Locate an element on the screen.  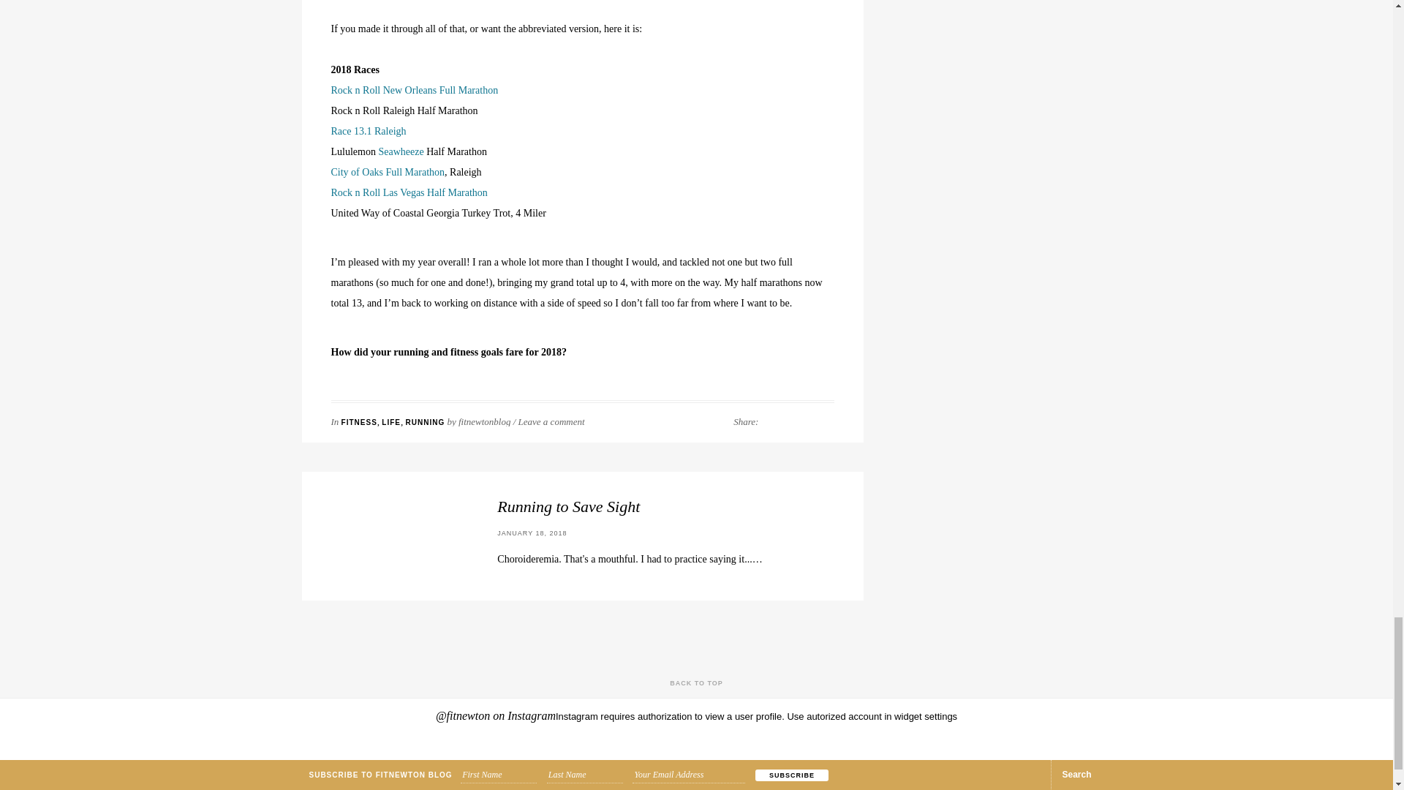
FITNESS is located at coordinates (359, 423).